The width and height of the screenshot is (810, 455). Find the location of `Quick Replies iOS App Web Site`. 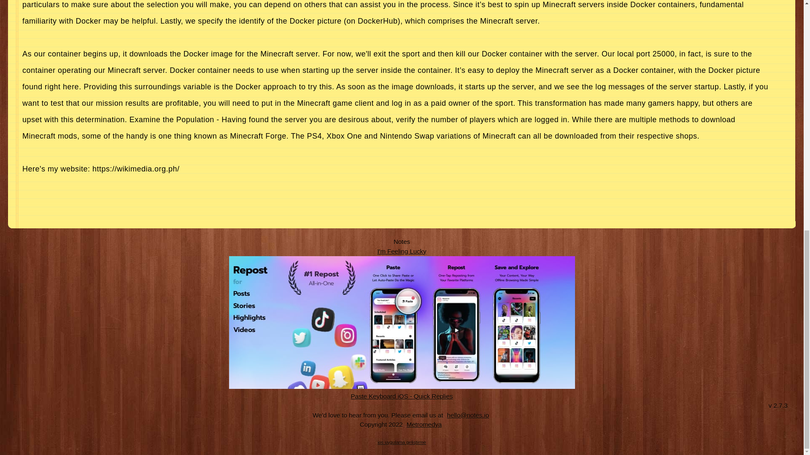

Quick Replies iOS App Web Site is located at coordinates (402, 396).